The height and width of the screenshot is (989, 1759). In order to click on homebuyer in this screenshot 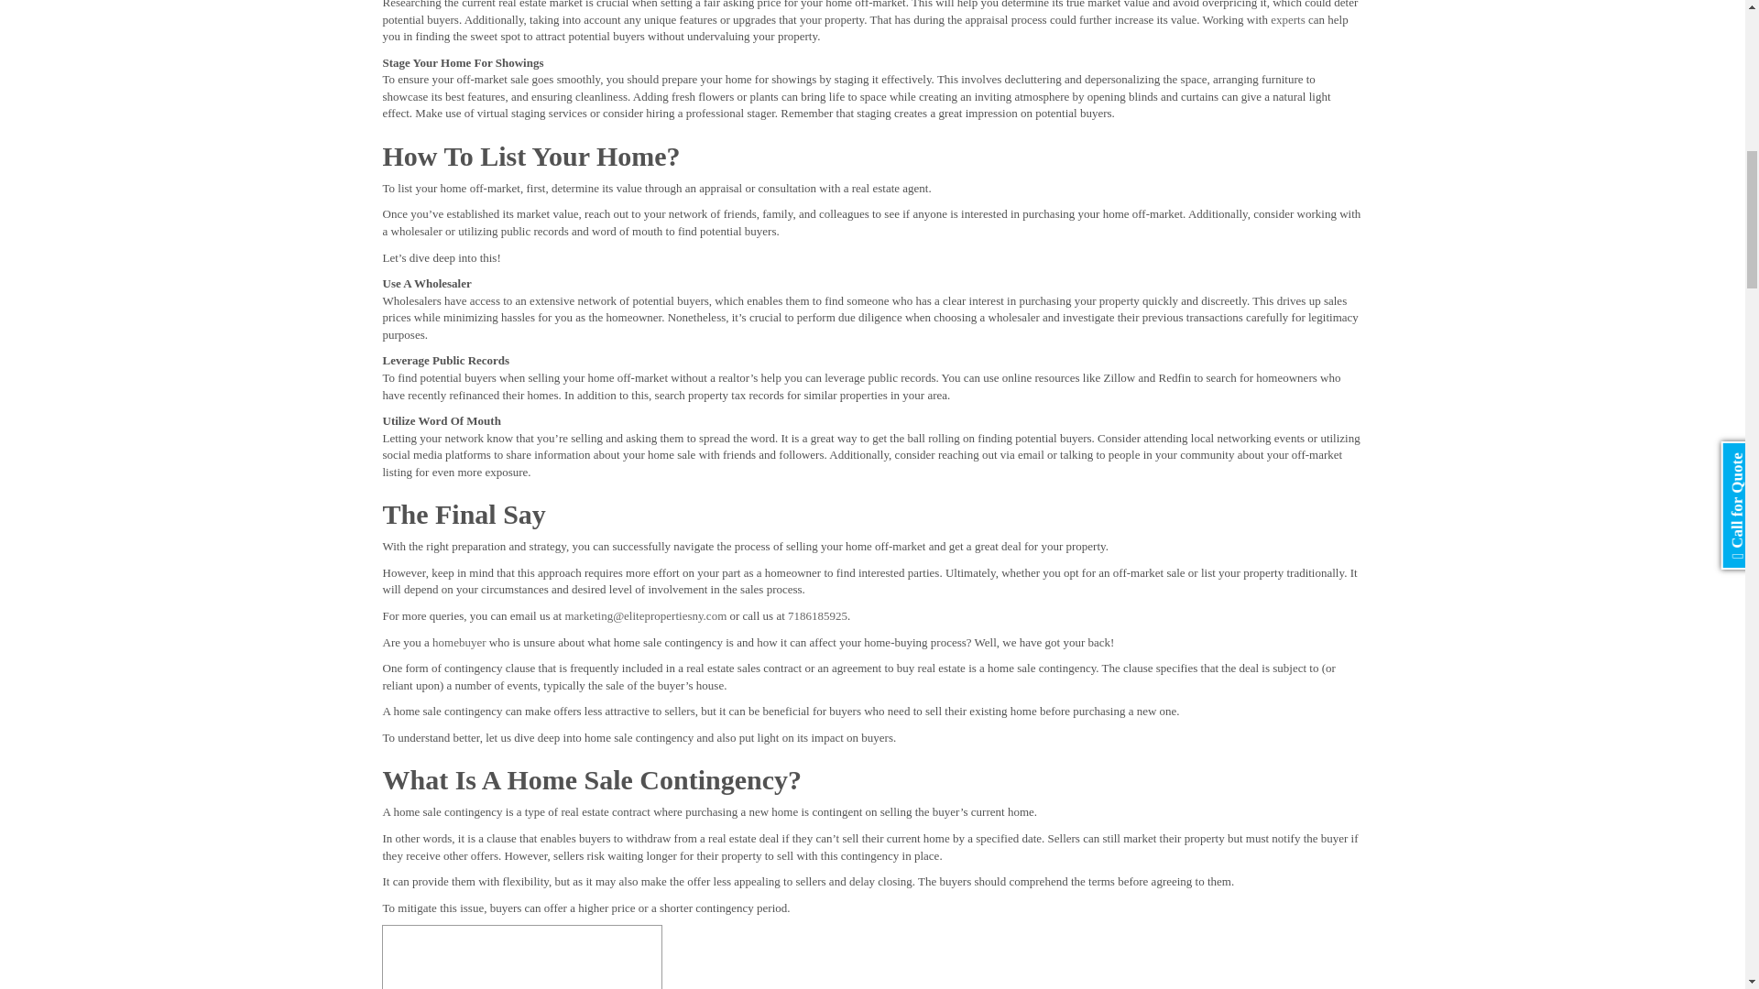, I will do `click(458, 642)`.